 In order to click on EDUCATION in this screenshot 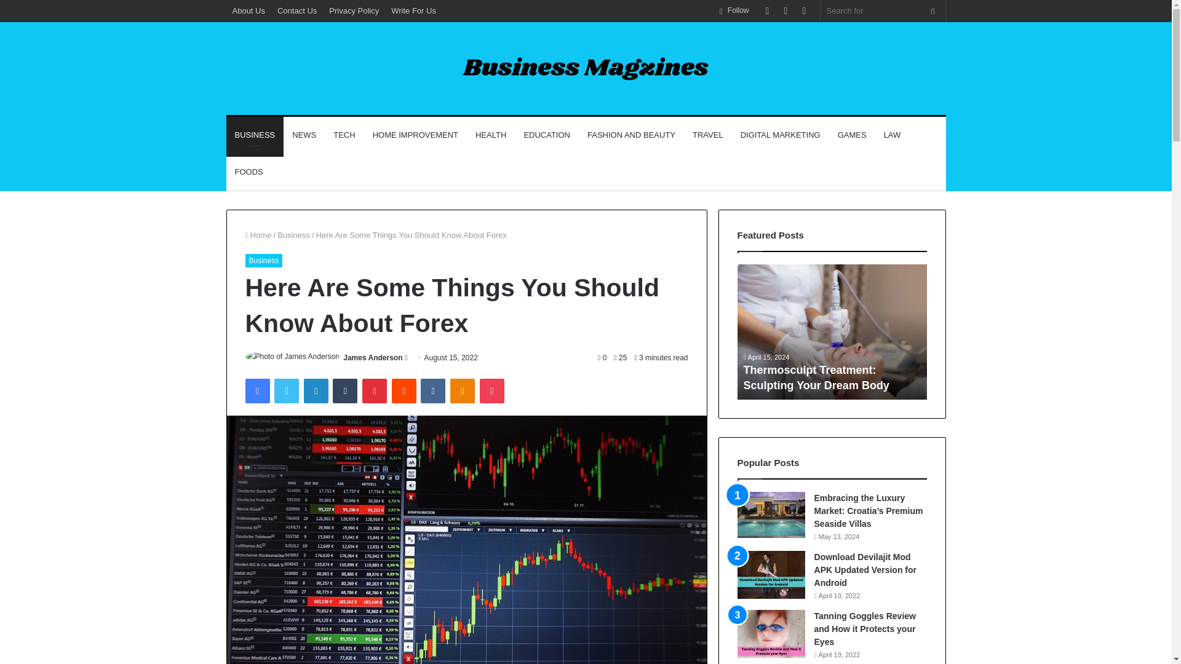, I will do `click(546, 135)`.